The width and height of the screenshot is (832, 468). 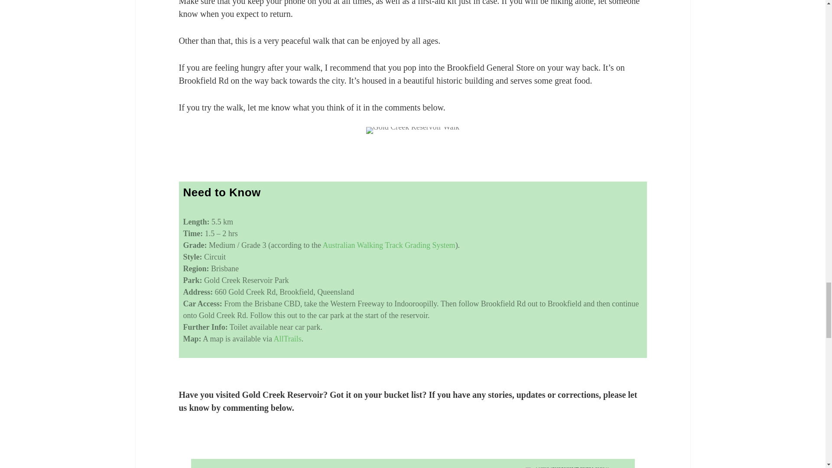 What do you see at coordinates (413, 130) in the screenshot?
I see `Gold Creek Reservoir Walk` at bounding box center [413, 130].